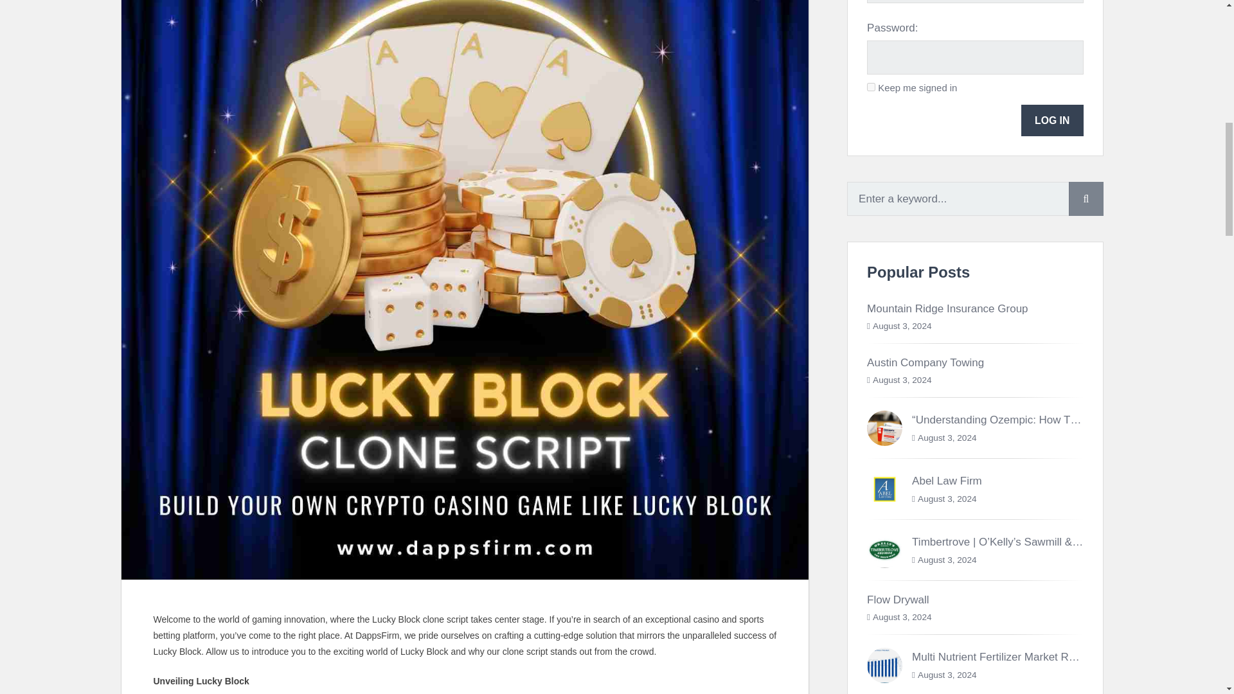  I want to click on August 3, 2024, so click(902, 380).